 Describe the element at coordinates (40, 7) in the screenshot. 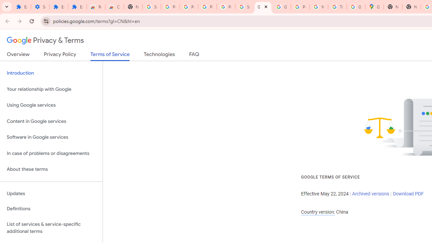

I see `Settings` at that location.